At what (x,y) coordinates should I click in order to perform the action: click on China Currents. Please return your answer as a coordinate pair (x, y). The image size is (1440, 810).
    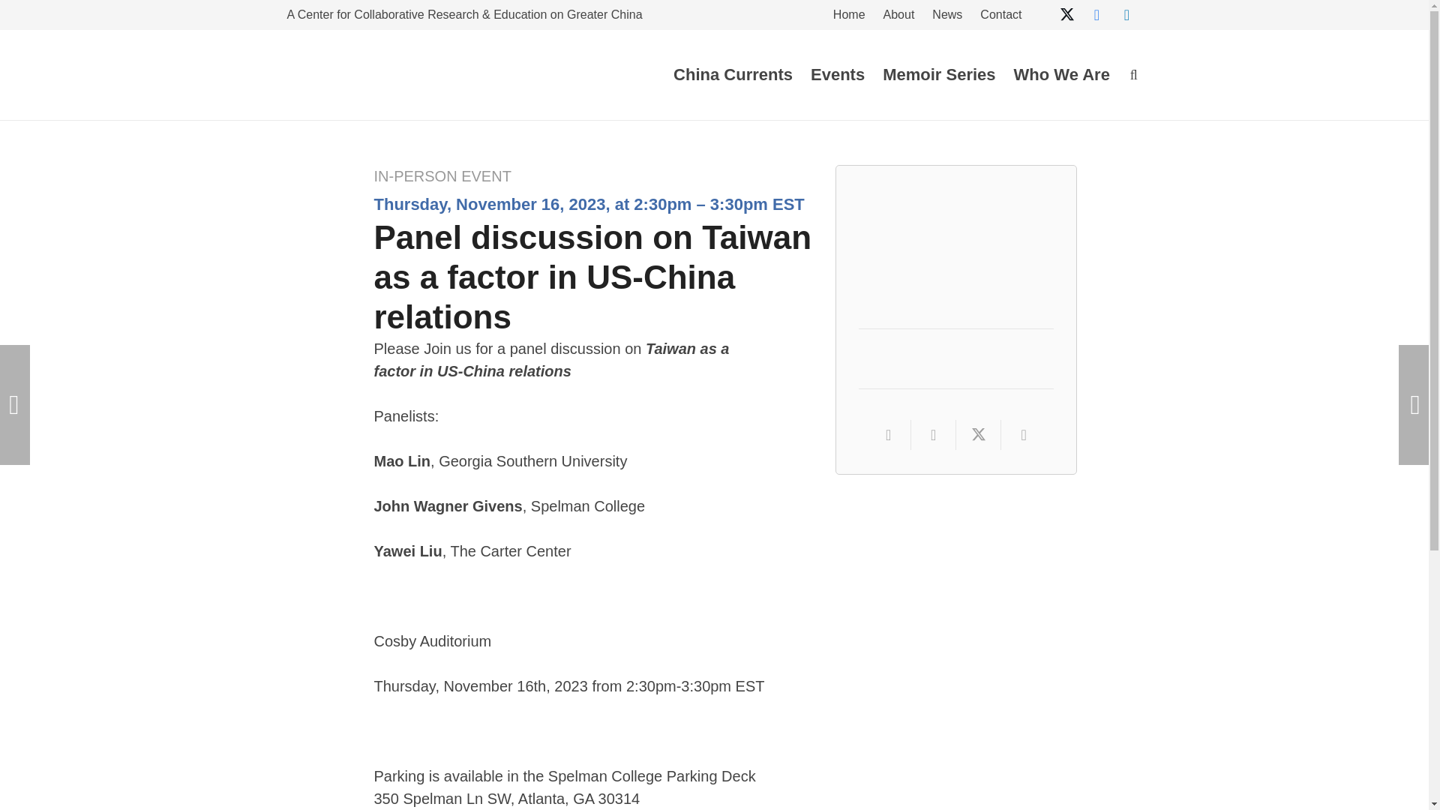
    Looking at the image, I should click on (733, 75).